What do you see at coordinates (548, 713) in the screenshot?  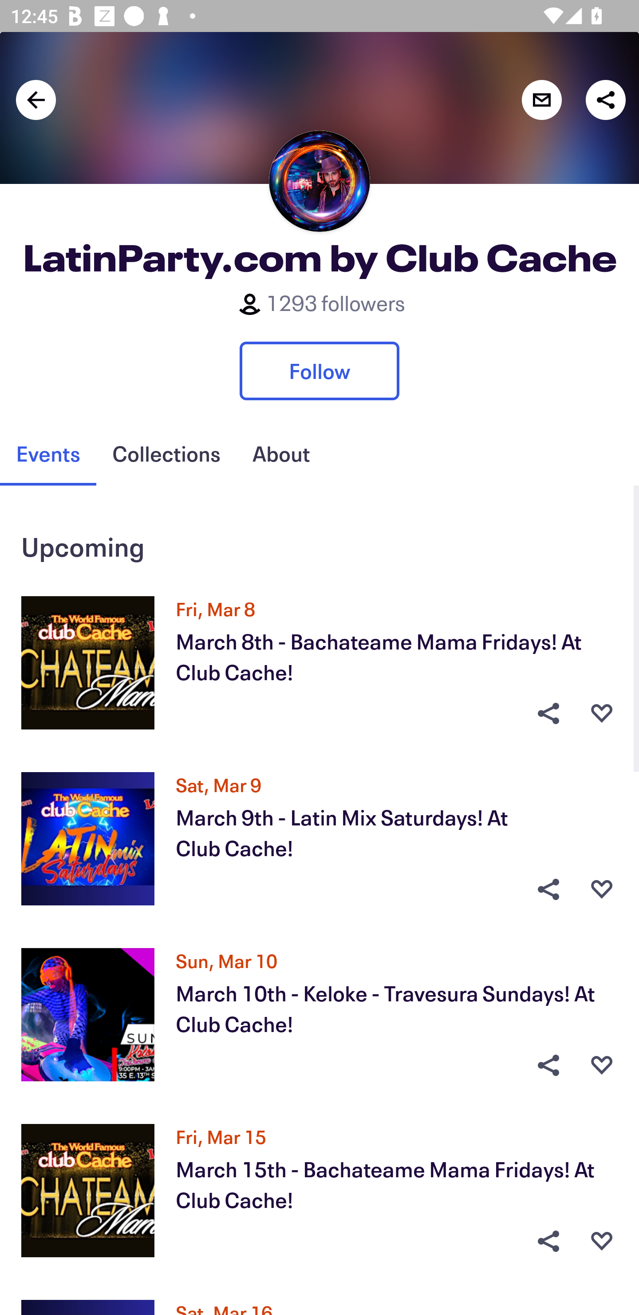 I see `Share Event` at bounding box center [548, 713].